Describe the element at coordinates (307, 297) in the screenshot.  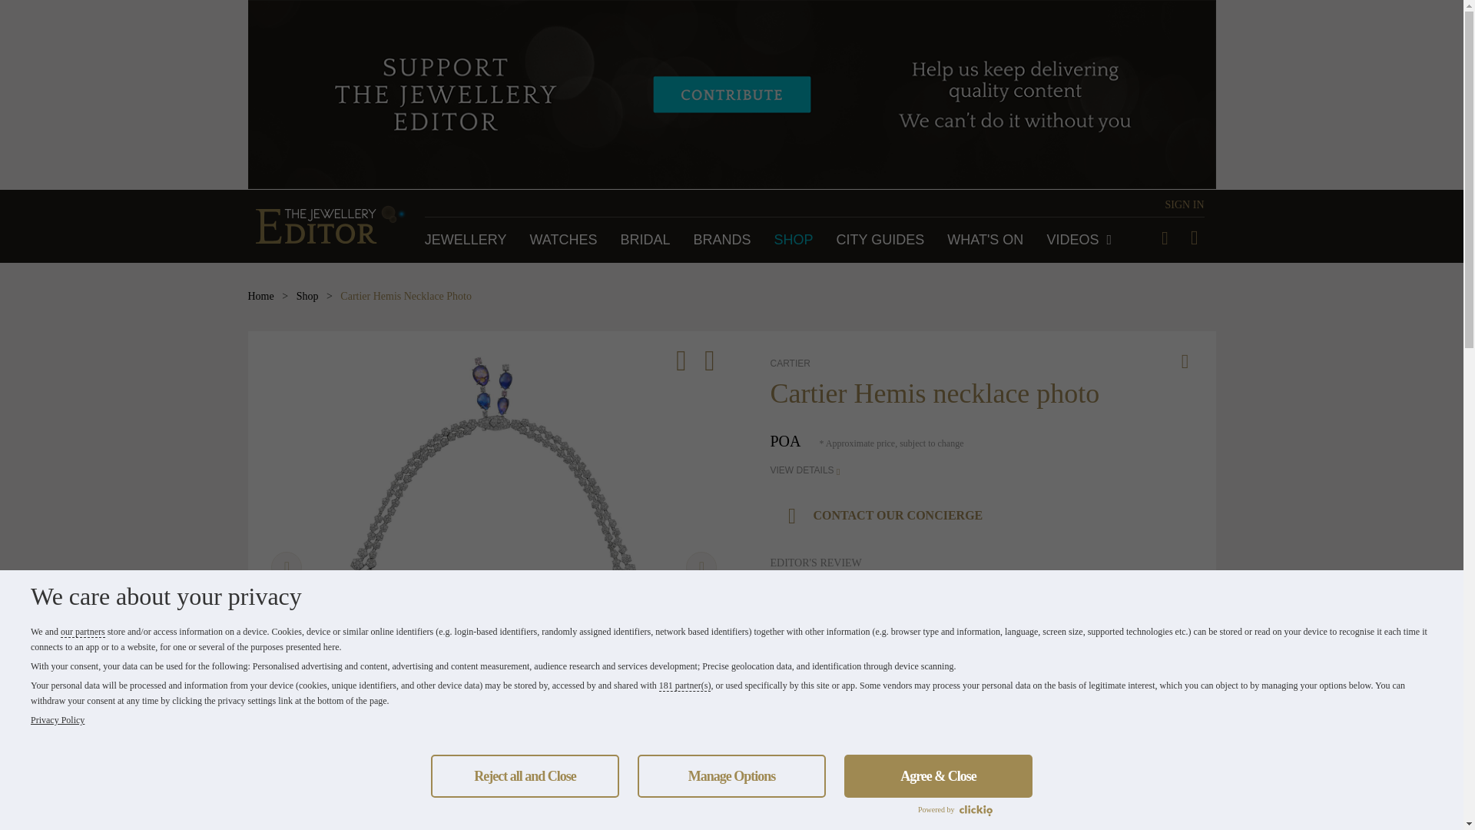
I see `Shop` at that location.